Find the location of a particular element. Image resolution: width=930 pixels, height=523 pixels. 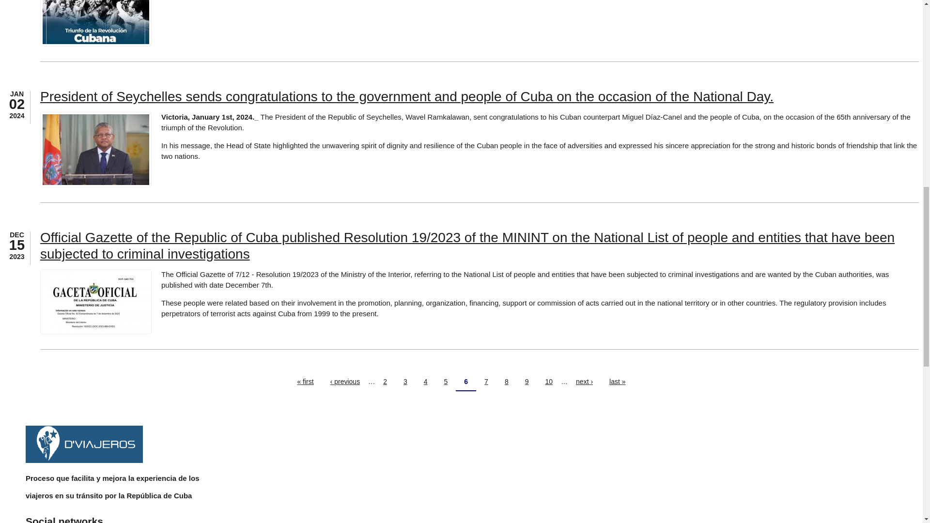

9 is located at coordinates (527, 382).